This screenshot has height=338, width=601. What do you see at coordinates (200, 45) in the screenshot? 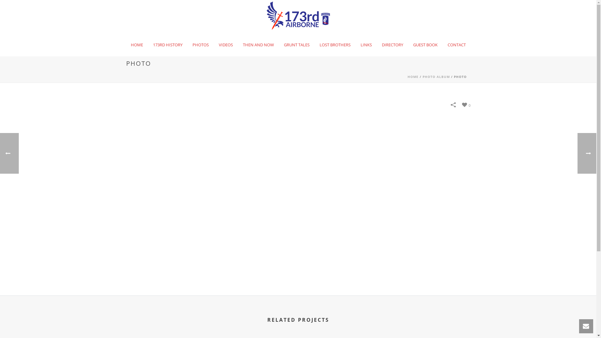
I see `PHOTOS` at bounding box center [200, 45].